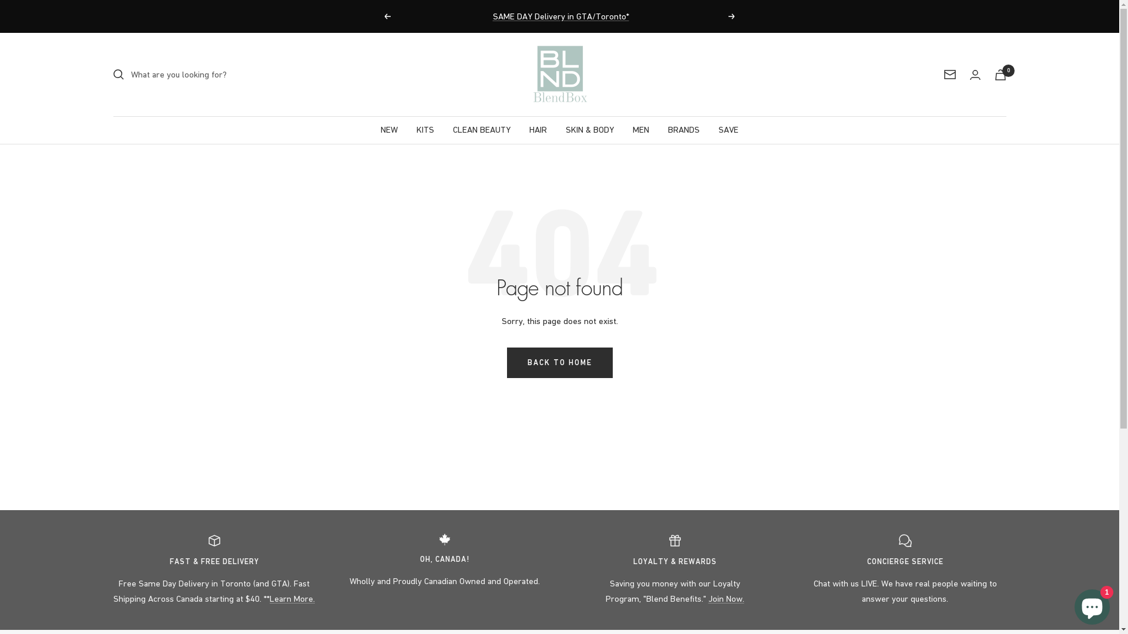  Describe the element at coordinates (559, 363) in the screenshot. I see `BACK TO HOME` at that location.